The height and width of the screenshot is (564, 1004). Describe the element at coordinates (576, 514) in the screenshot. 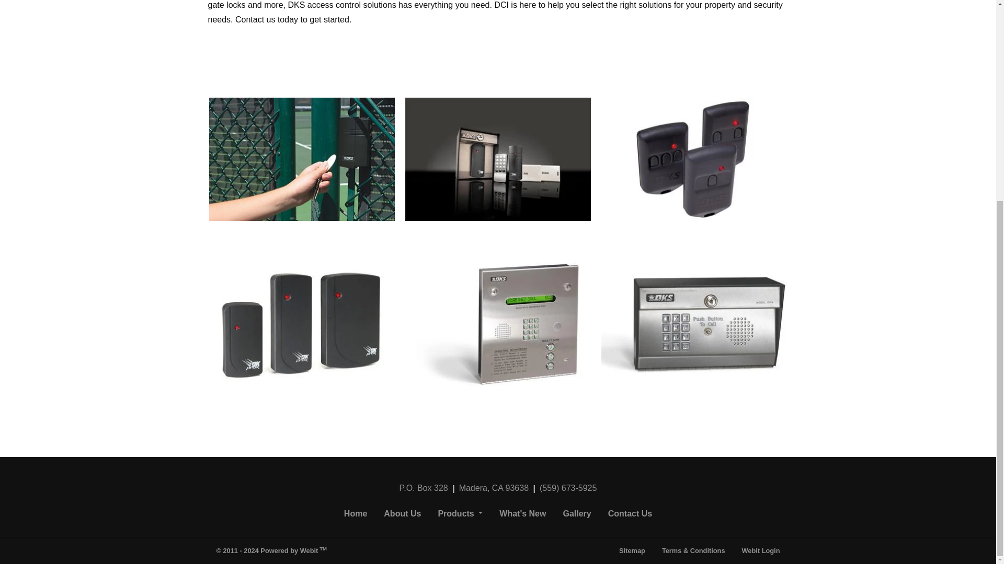

I see `Gallery` at that location.